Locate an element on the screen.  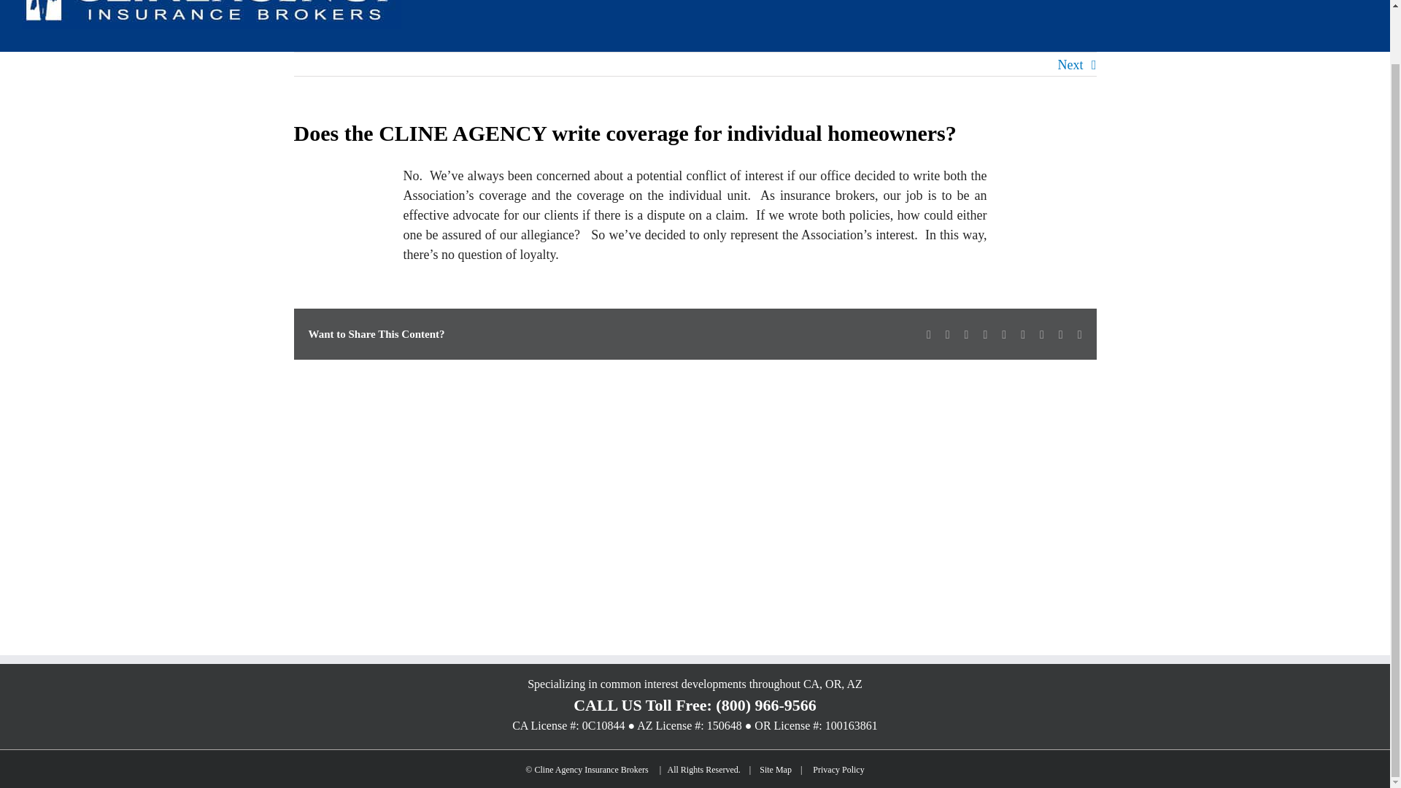
Site Map is located at coordinates (775, 769).